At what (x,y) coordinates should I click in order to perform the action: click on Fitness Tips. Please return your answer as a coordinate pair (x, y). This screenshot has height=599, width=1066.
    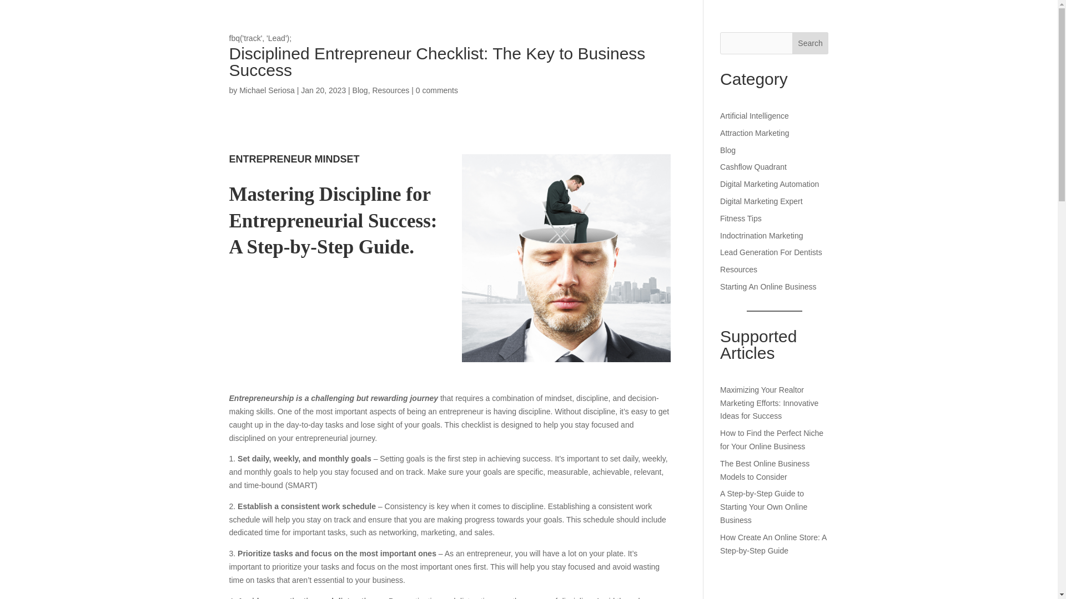
    Looking at the image, I should click on (741, 218).